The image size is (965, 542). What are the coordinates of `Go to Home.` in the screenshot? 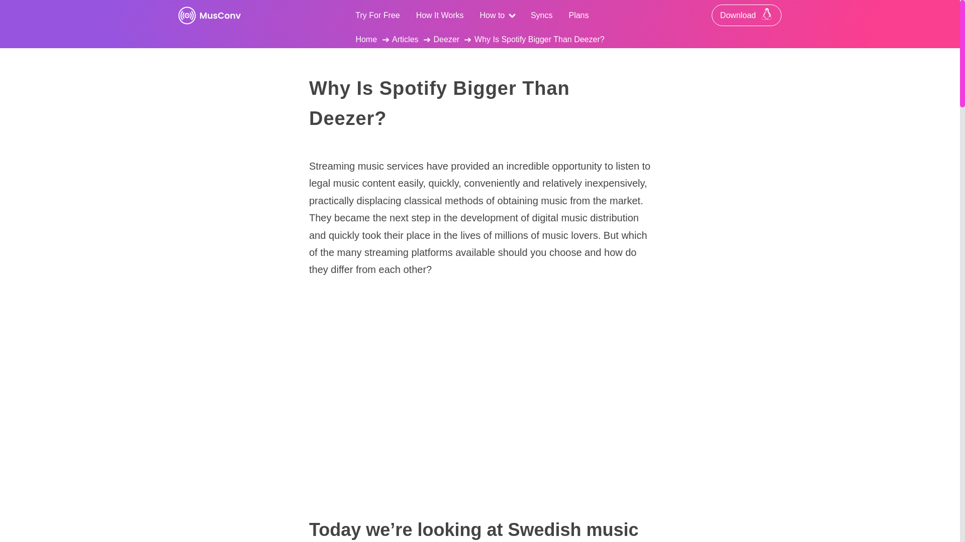 It's located at (366, 39).